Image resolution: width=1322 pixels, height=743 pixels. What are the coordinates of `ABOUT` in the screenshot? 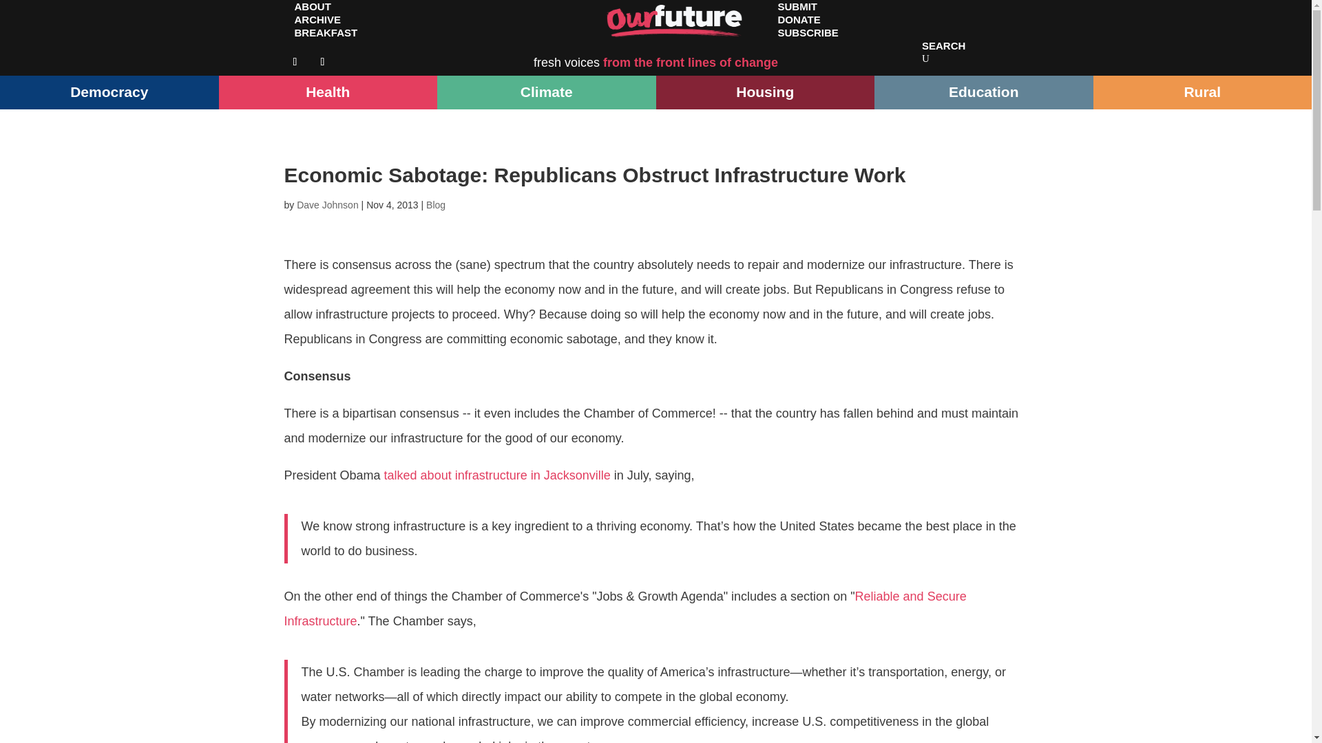 It's located at (313, 12).